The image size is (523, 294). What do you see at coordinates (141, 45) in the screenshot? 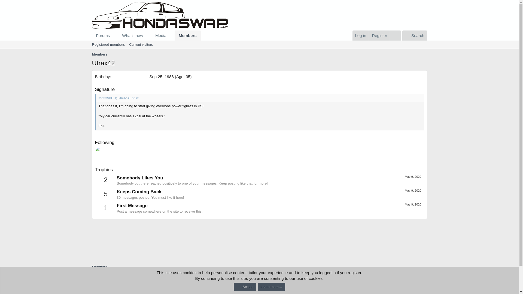
I see `Forums` at bounding box center [141, 45].